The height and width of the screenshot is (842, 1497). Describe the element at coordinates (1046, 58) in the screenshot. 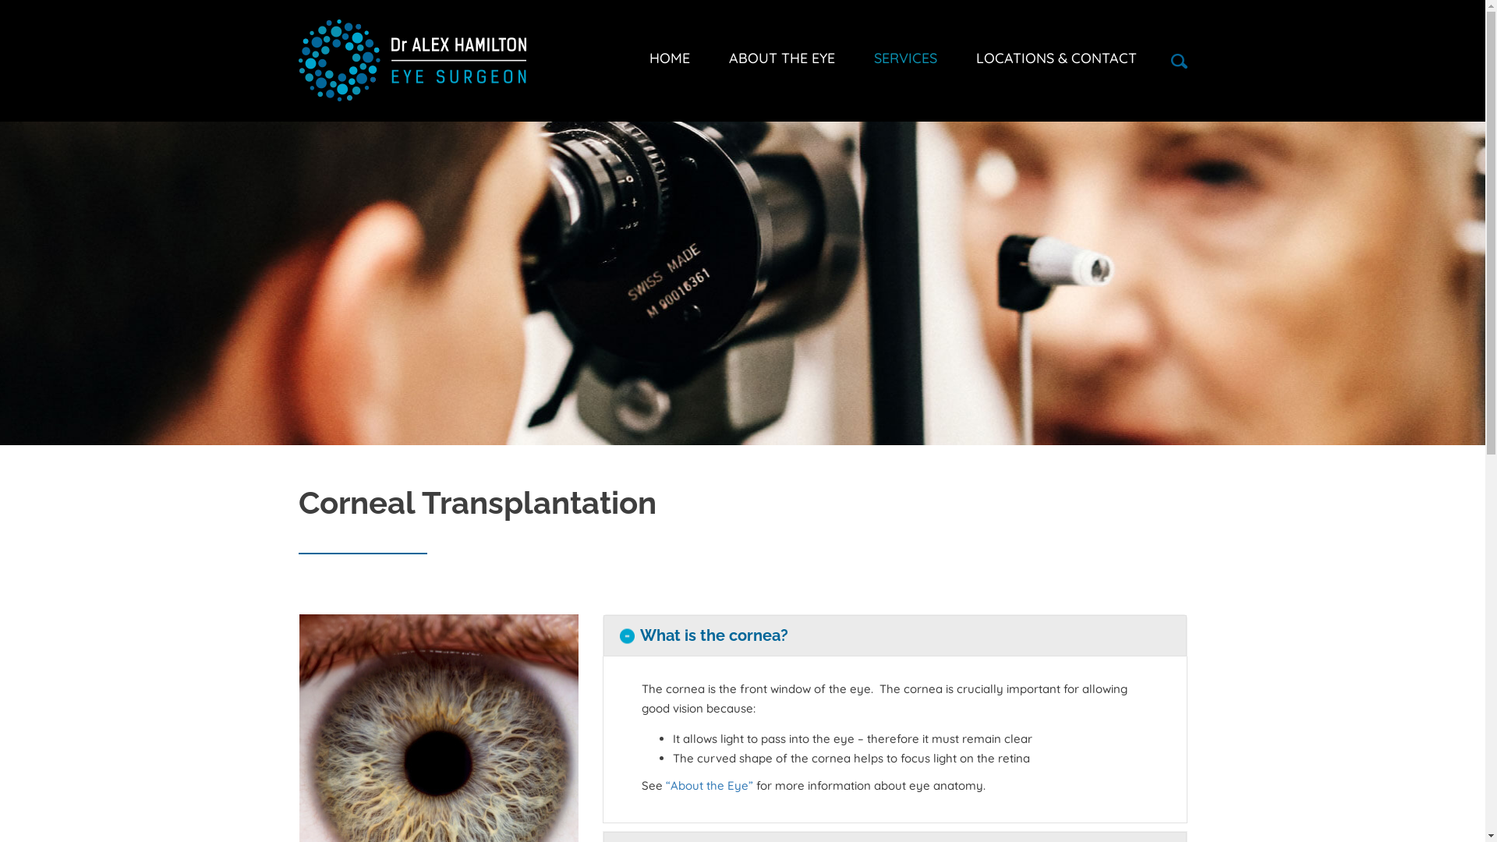

I see `LOCATIONS & CONTACT` at that location.